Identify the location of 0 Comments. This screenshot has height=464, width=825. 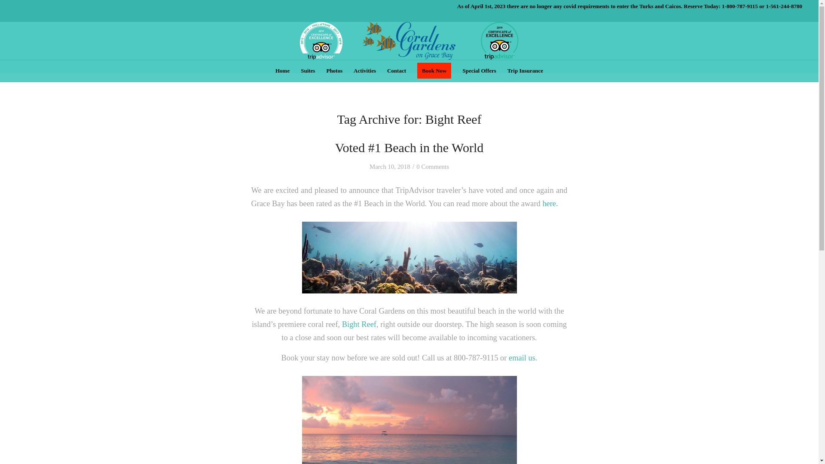
(432, 167).